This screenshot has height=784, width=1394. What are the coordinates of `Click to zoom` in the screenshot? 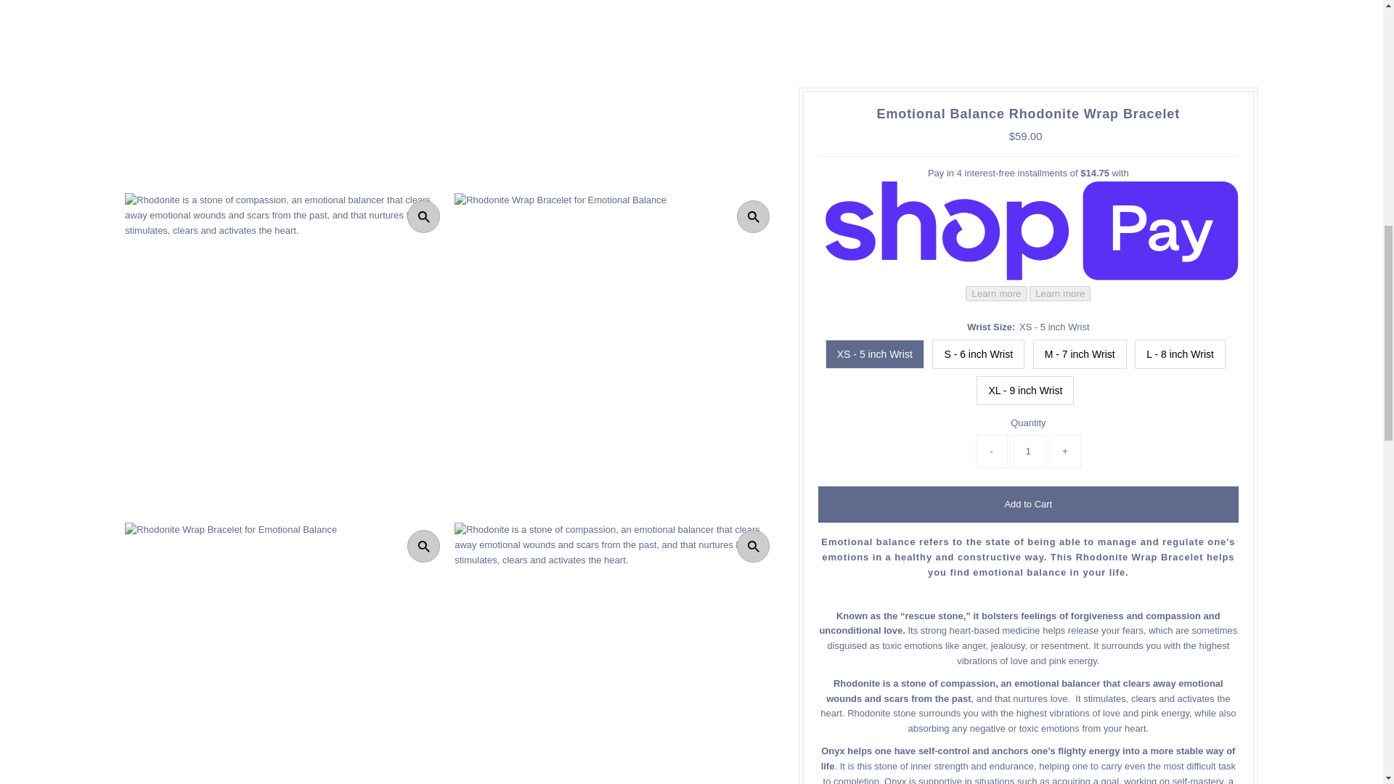 It's located at (753, 216).